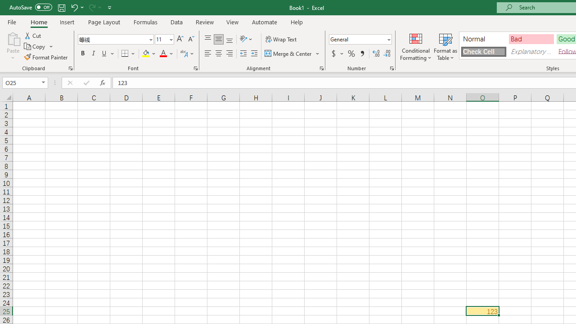  Describe the element at coordinates (184, 54) in the screenshot. I see `Show Phonetic Field` at that location.